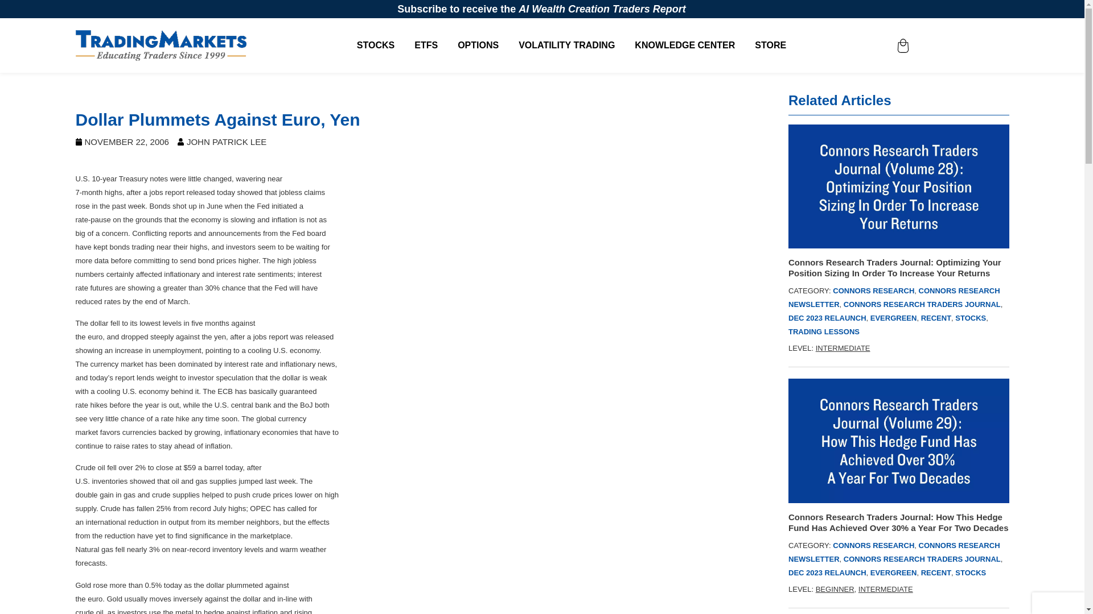 The height and width of the screenshot is (614, 1093). I want to click on RECENT, so click(936, 318).